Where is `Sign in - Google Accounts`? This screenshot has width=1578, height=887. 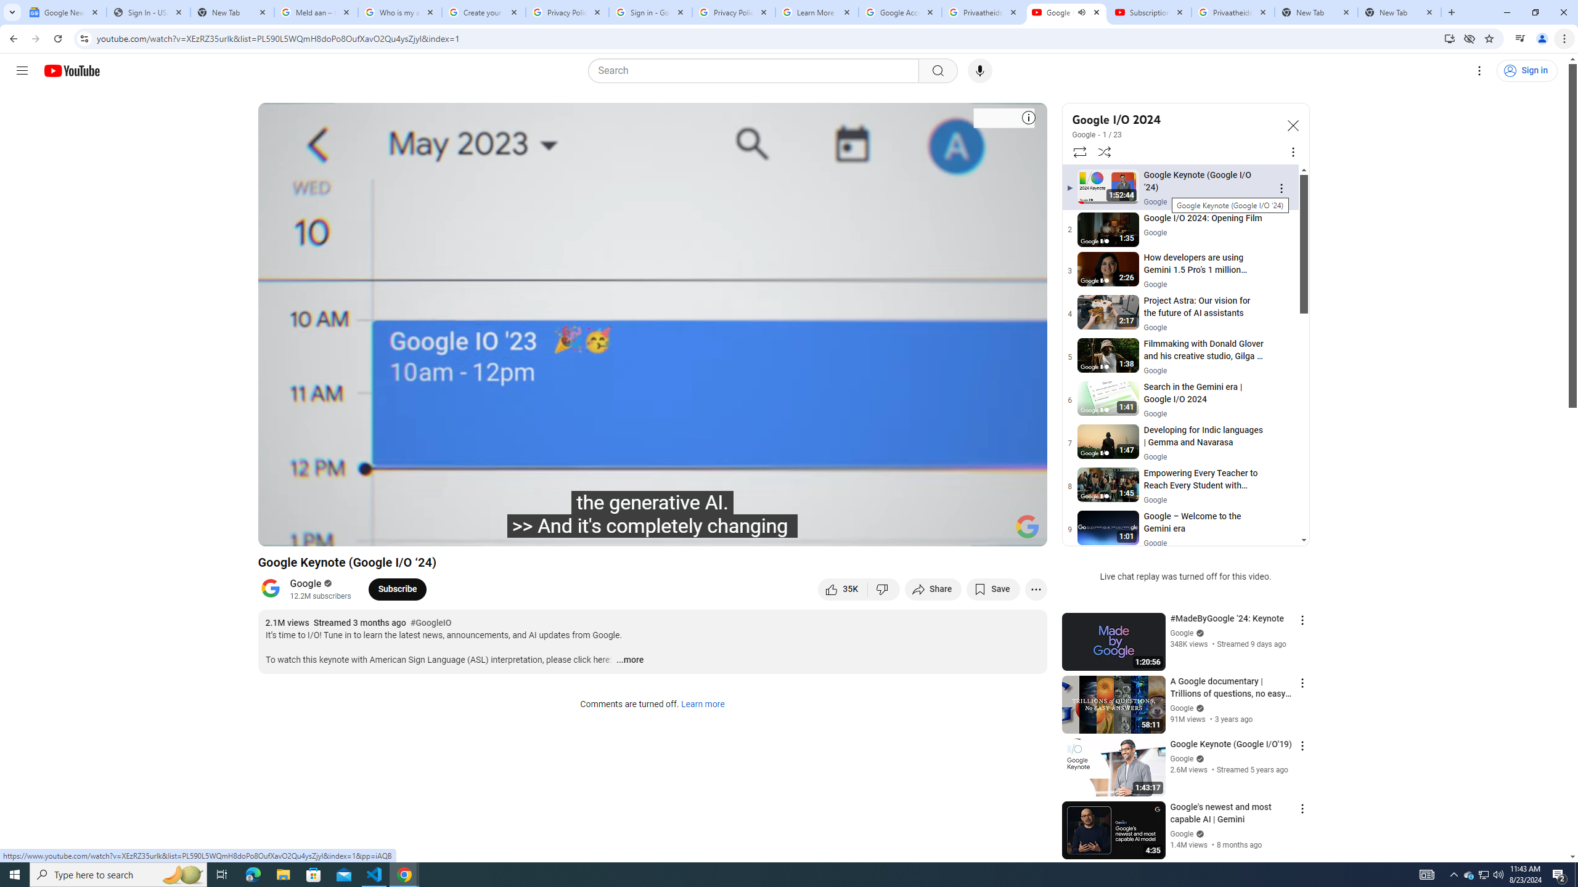 Sign in - Google Accounts is located at coordinates (650, 12).